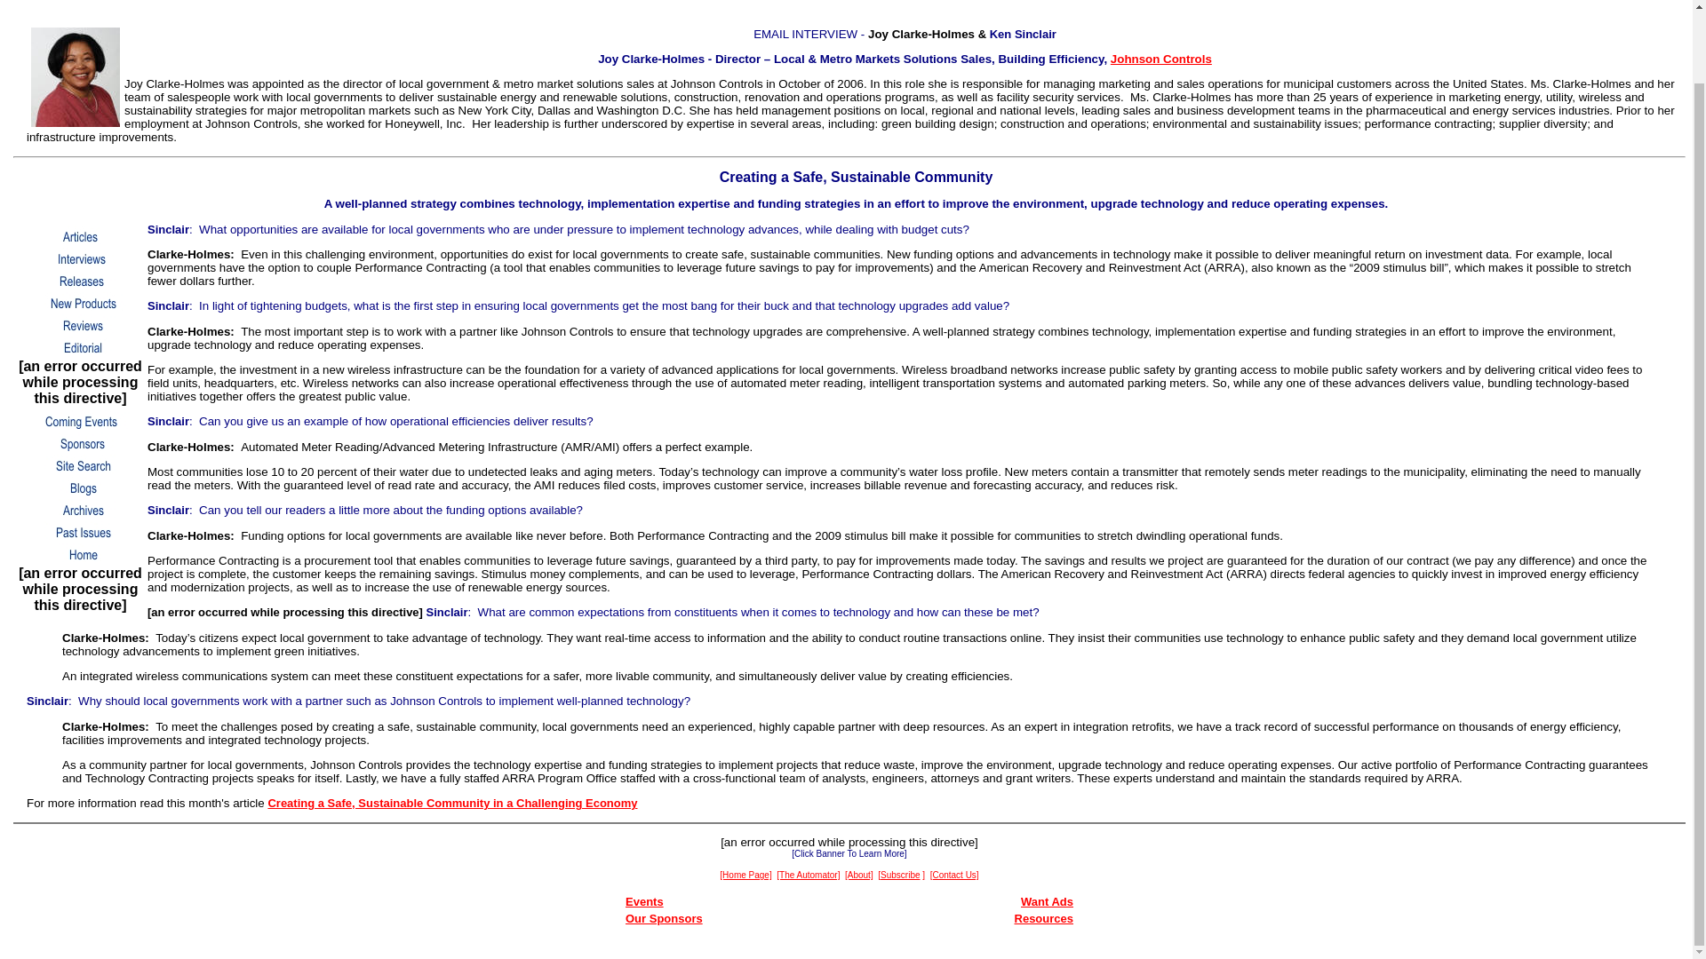 The height and width of the screenshot is (959, 1706). What do you see at coordinates (899, 874) in the screenshot?
I see `Subscribe` at bounding box center [899, 874].